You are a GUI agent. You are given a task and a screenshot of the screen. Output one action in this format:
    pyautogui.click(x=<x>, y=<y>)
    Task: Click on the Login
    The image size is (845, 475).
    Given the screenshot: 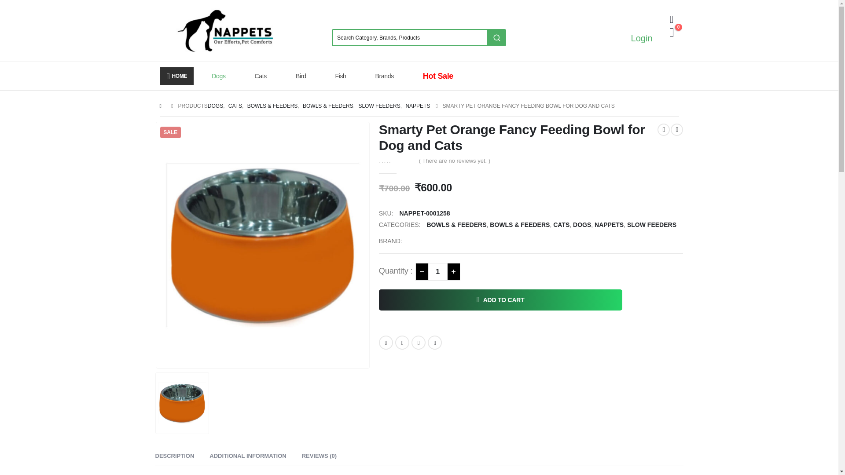 What is the action you would take?
    pyautogui.click(x=642, y=44)
    